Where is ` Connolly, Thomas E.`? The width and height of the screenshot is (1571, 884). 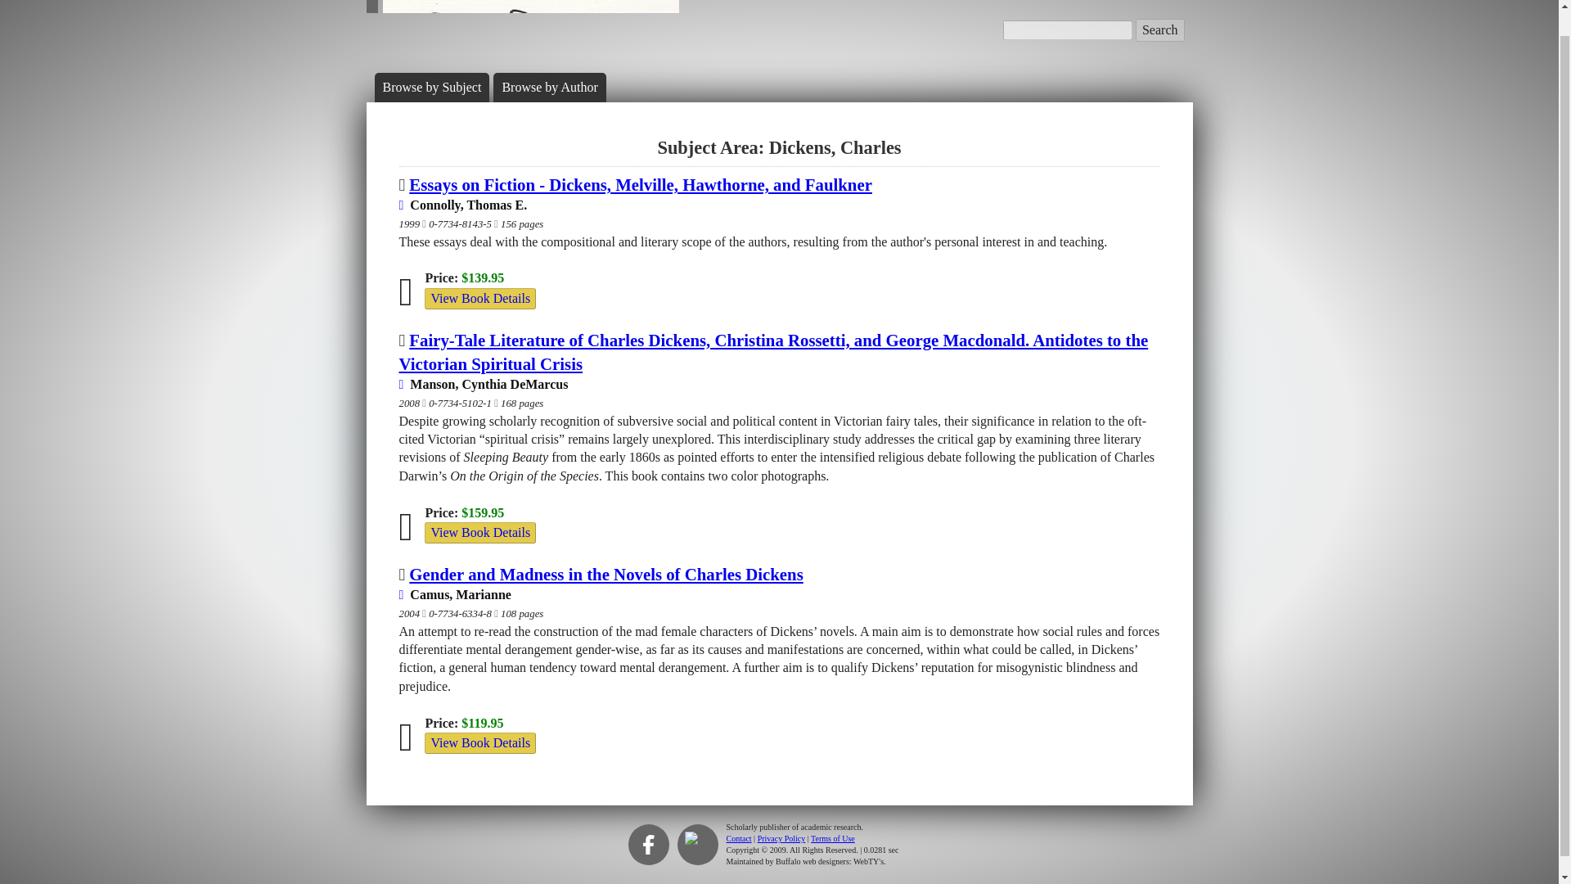
 Connolly, Thomas E. is located at coordinates (463, 205).